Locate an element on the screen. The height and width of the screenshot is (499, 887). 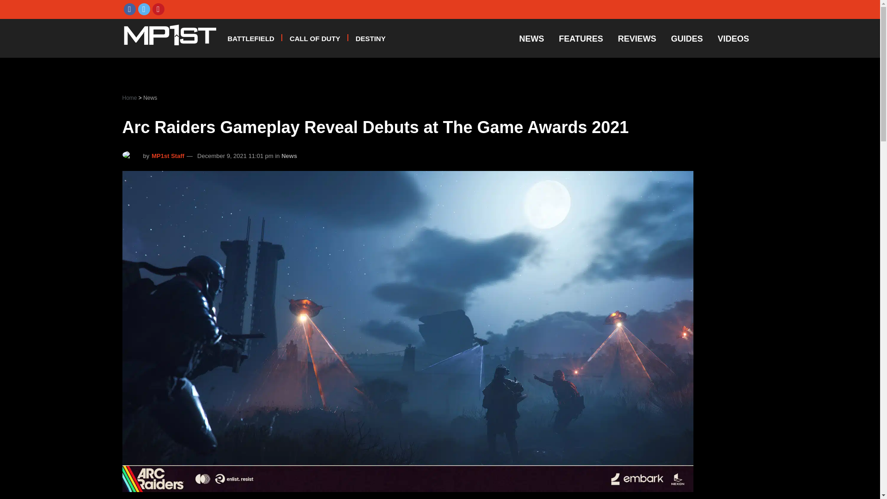
REVIEWS is located at coordinates (637, 39).